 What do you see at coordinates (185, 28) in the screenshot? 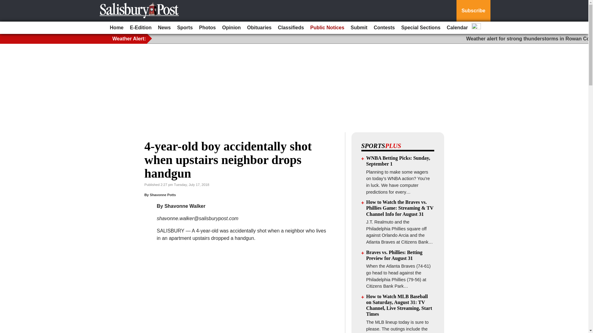
I see `Sports` at bounding box center [185, 28].